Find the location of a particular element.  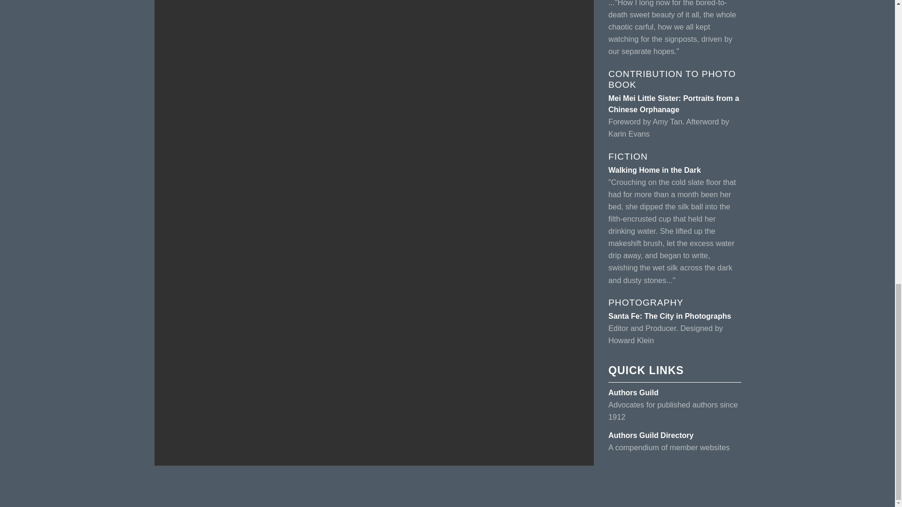

Santa Fe: The City in Photographs is located at coordinates (669, 316).